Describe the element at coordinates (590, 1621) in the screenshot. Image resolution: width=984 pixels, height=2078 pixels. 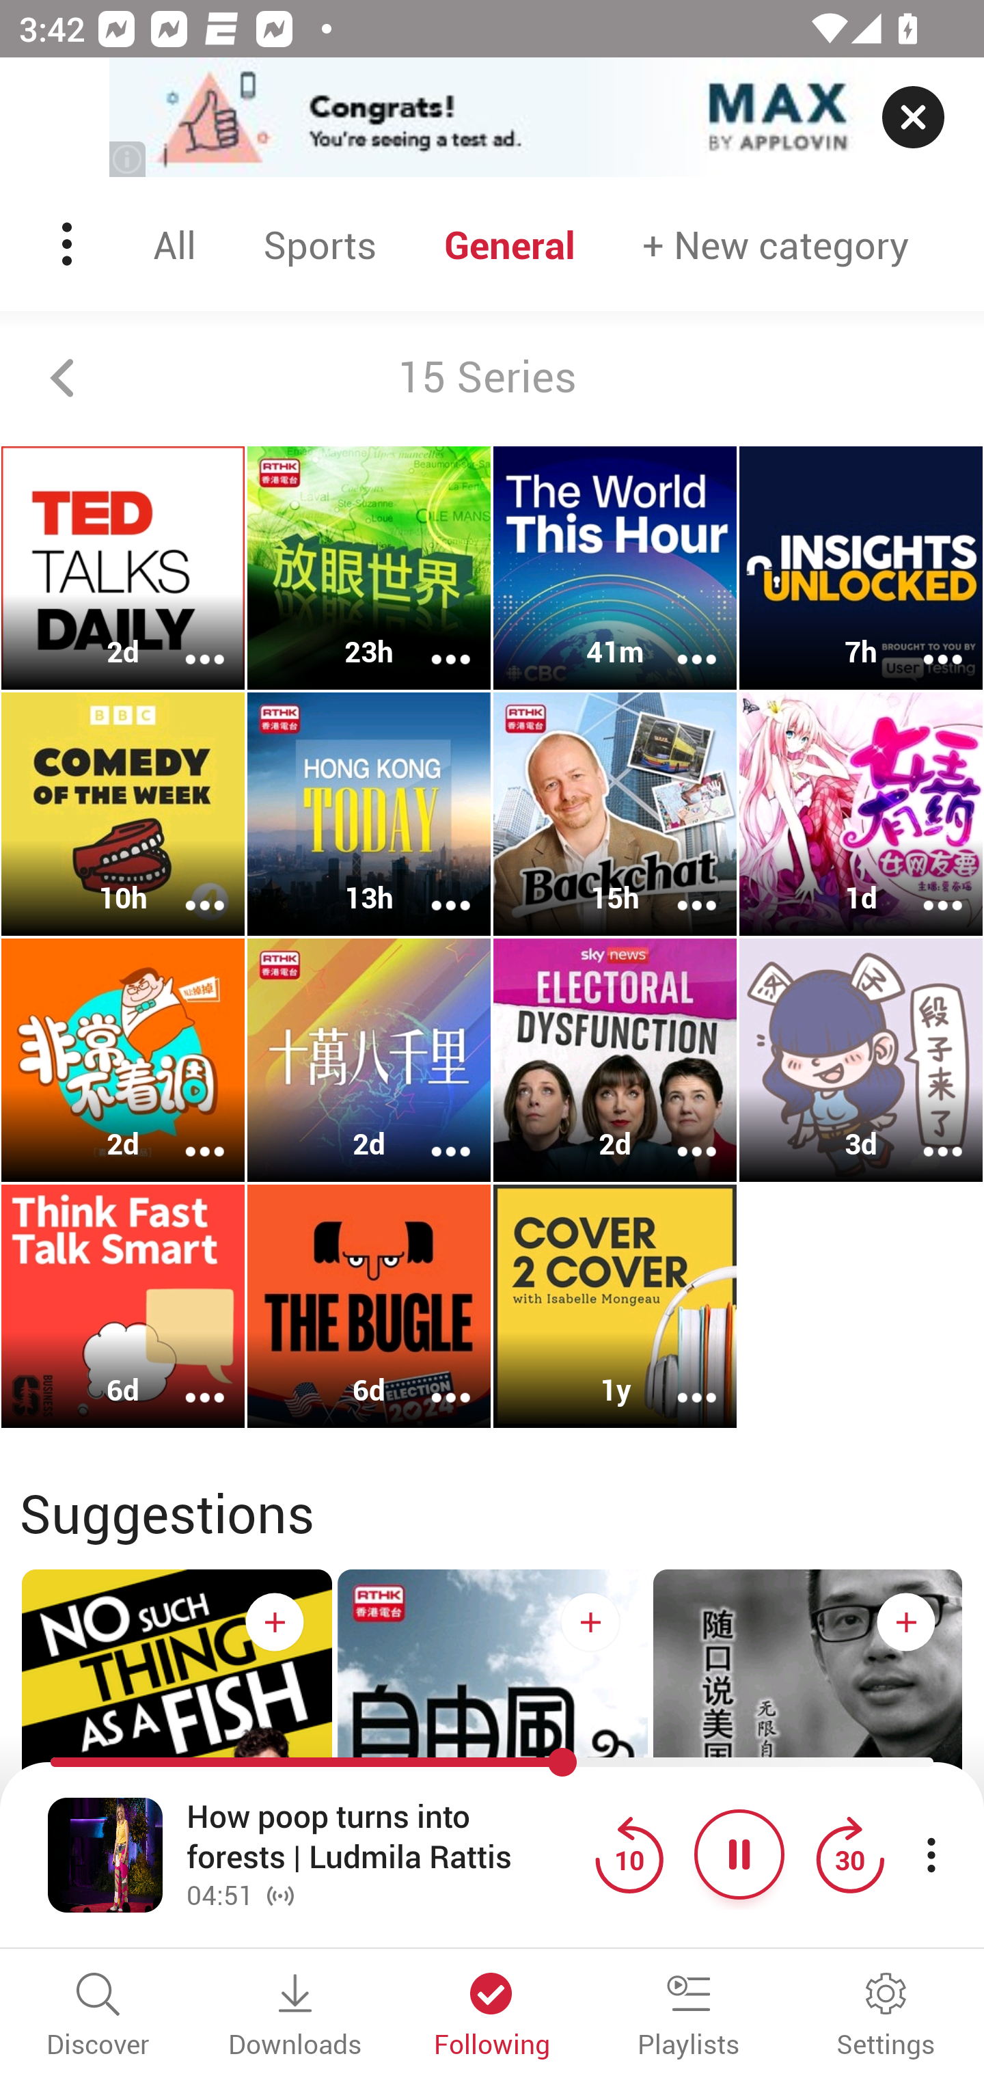
I see `Subscribe button` at that location.